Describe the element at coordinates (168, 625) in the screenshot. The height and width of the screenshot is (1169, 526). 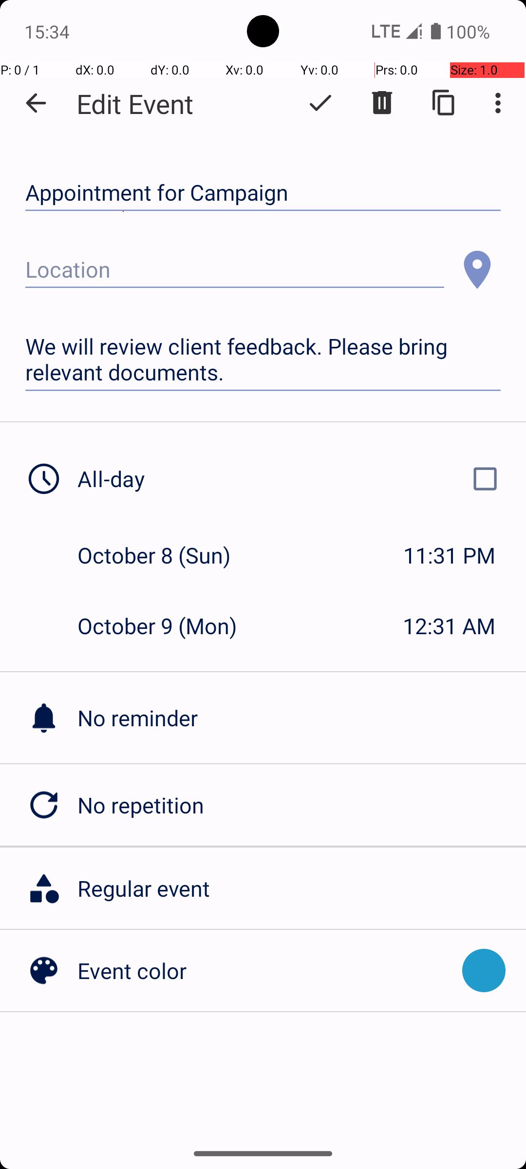
I see `October 9 (Mon)` at that location.